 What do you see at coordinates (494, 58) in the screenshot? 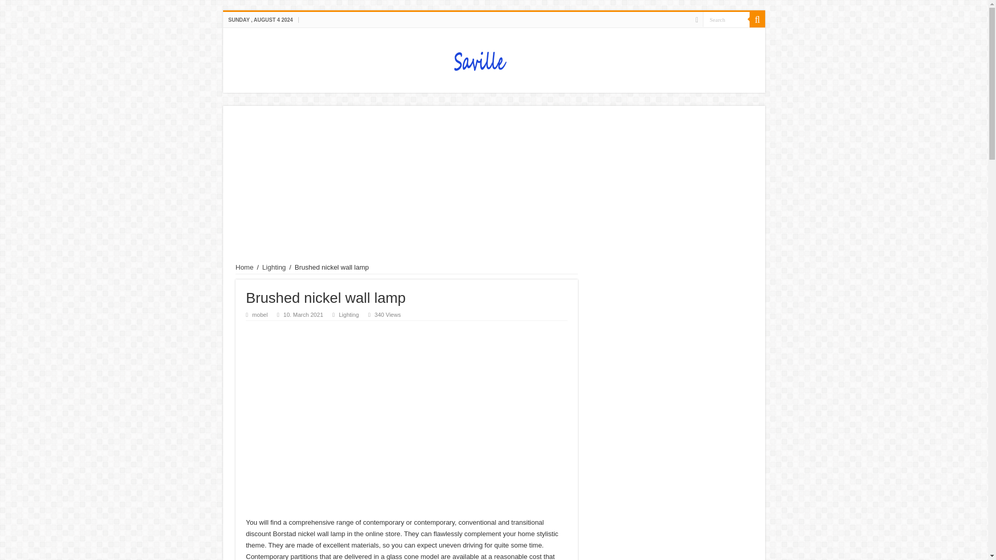
I see `savillefurniture` at bounding box center [494, 58].